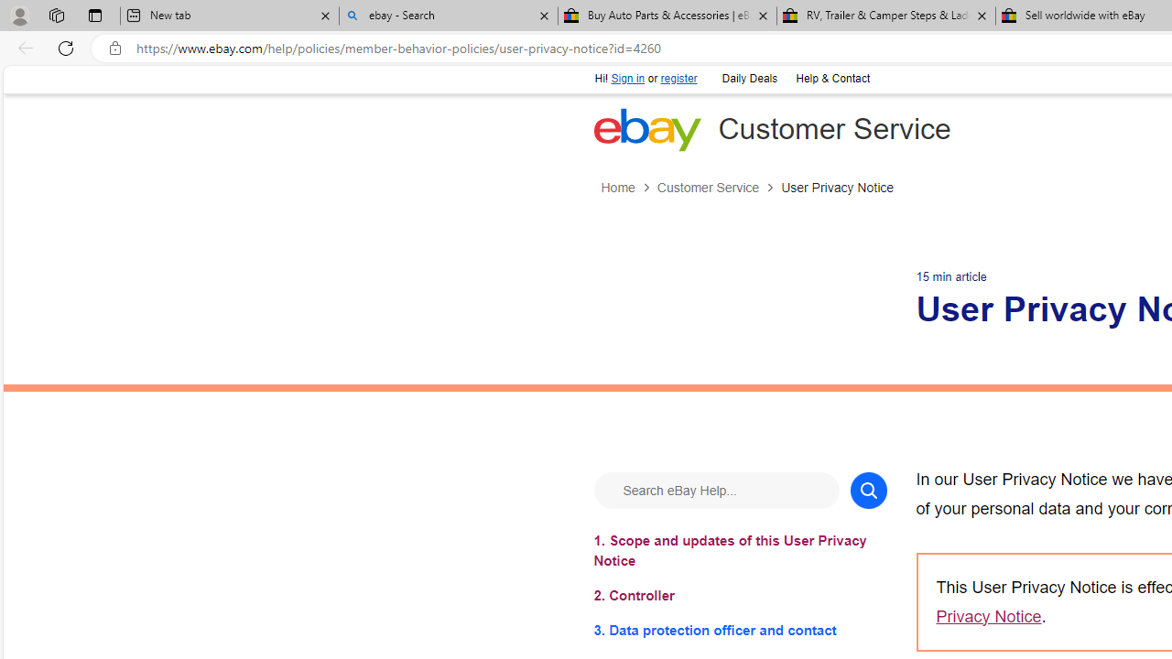 The height and width of the screenshot is (659, 1172). What do you see at coordinates (716, 489) in the screenshot?
I see `Search eBay Help...` at bounding box center [716, 489].